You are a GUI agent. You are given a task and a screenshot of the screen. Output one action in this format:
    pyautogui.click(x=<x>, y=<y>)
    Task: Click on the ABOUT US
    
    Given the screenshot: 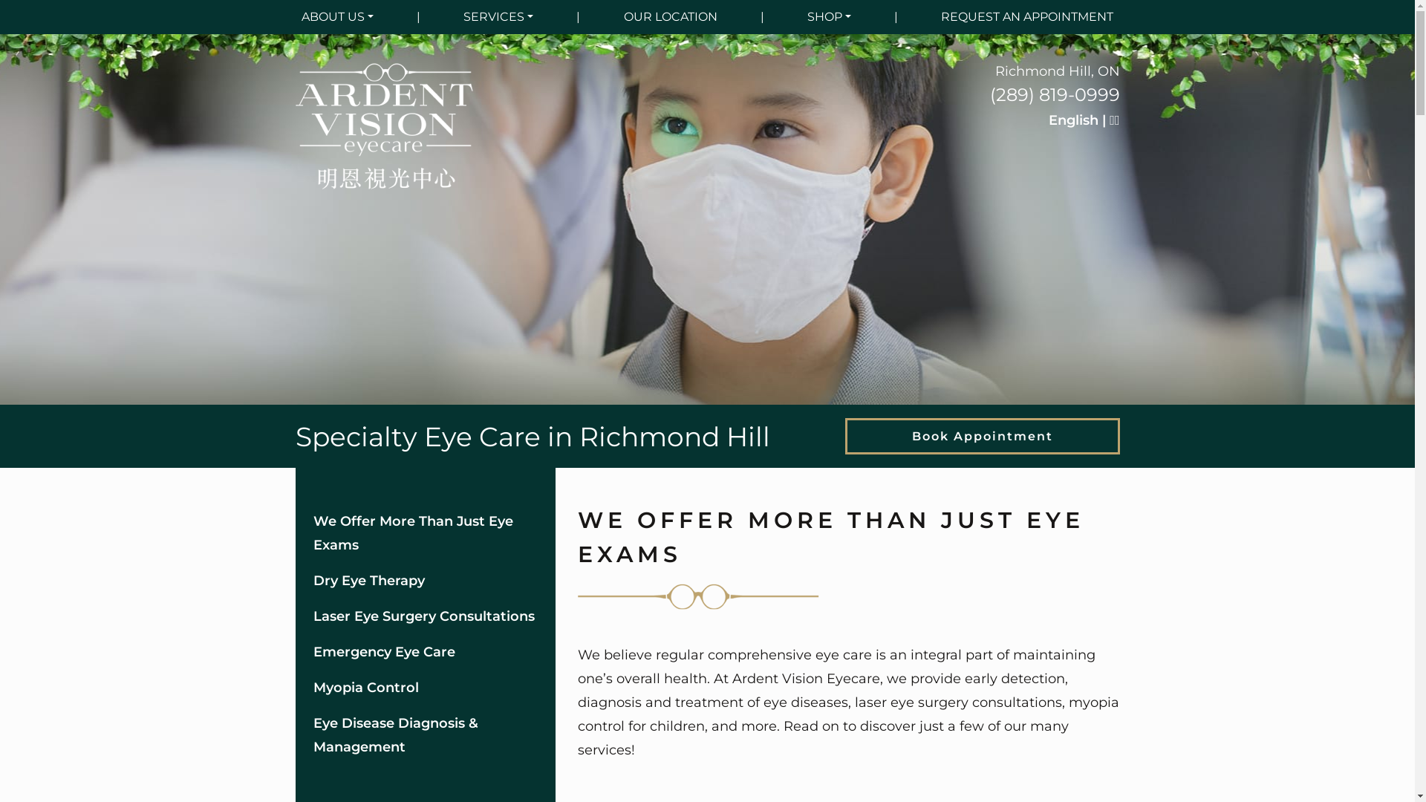 What is the action you would take?
    pyautogui.click(x=337, y=17)
    